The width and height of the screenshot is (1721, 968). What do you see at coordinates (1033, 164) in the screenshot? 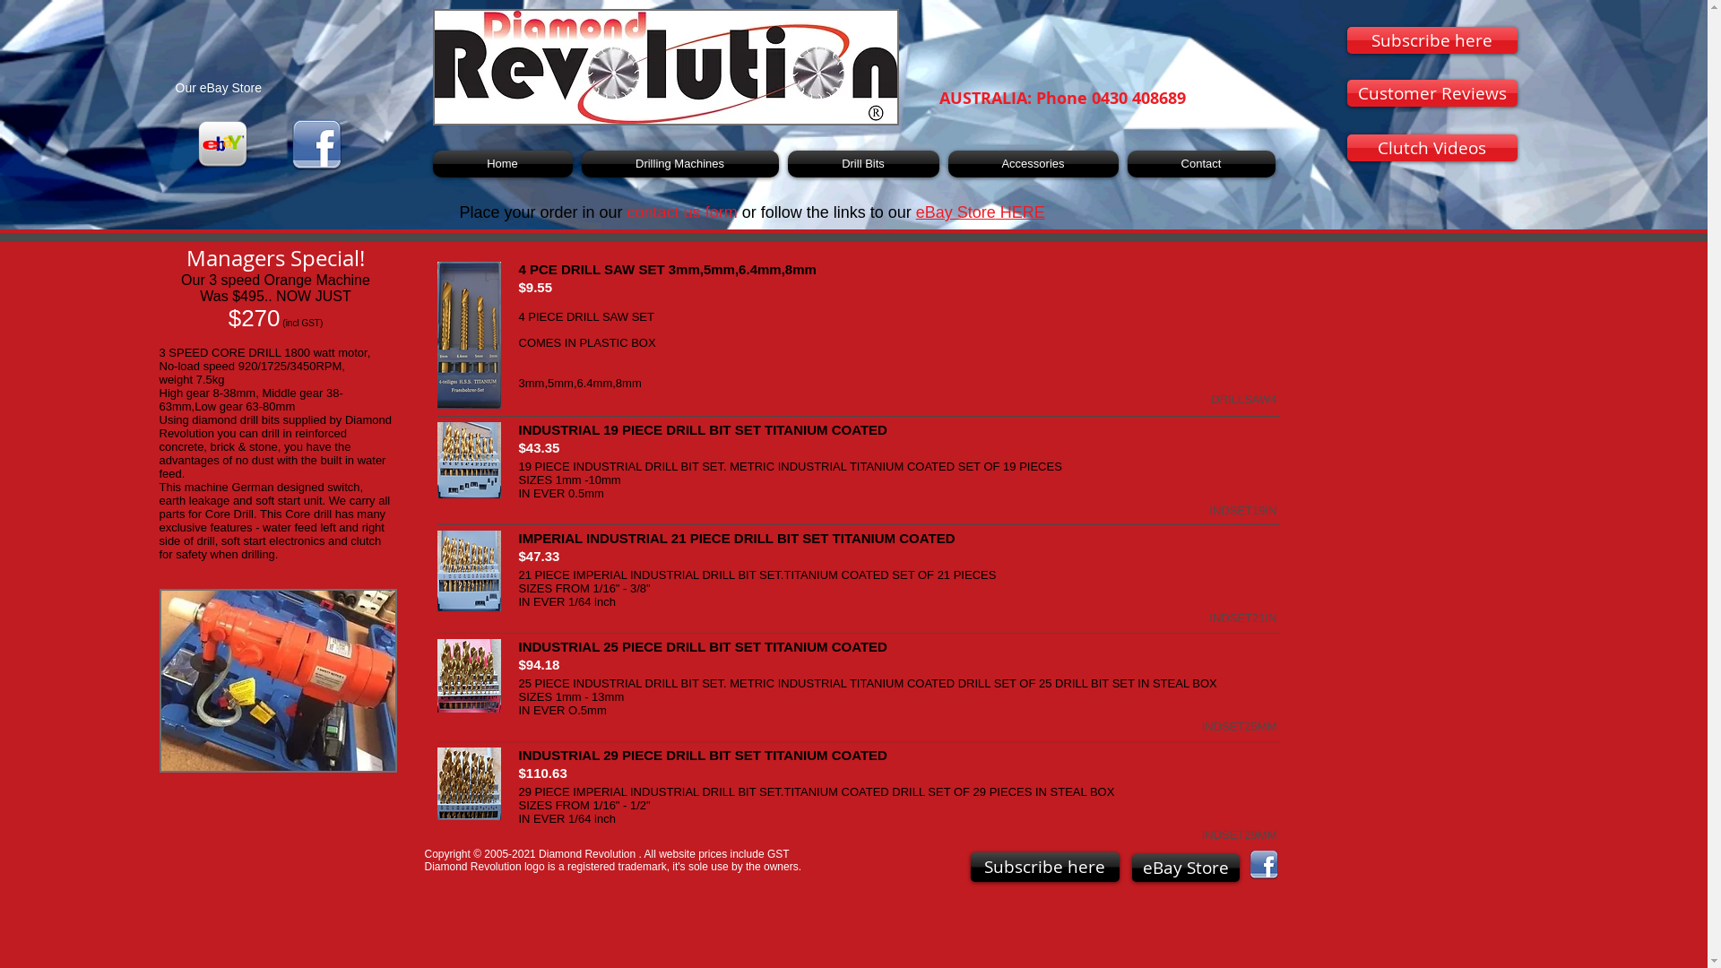
I see `Accessories` at bounding box center [1033, 164].